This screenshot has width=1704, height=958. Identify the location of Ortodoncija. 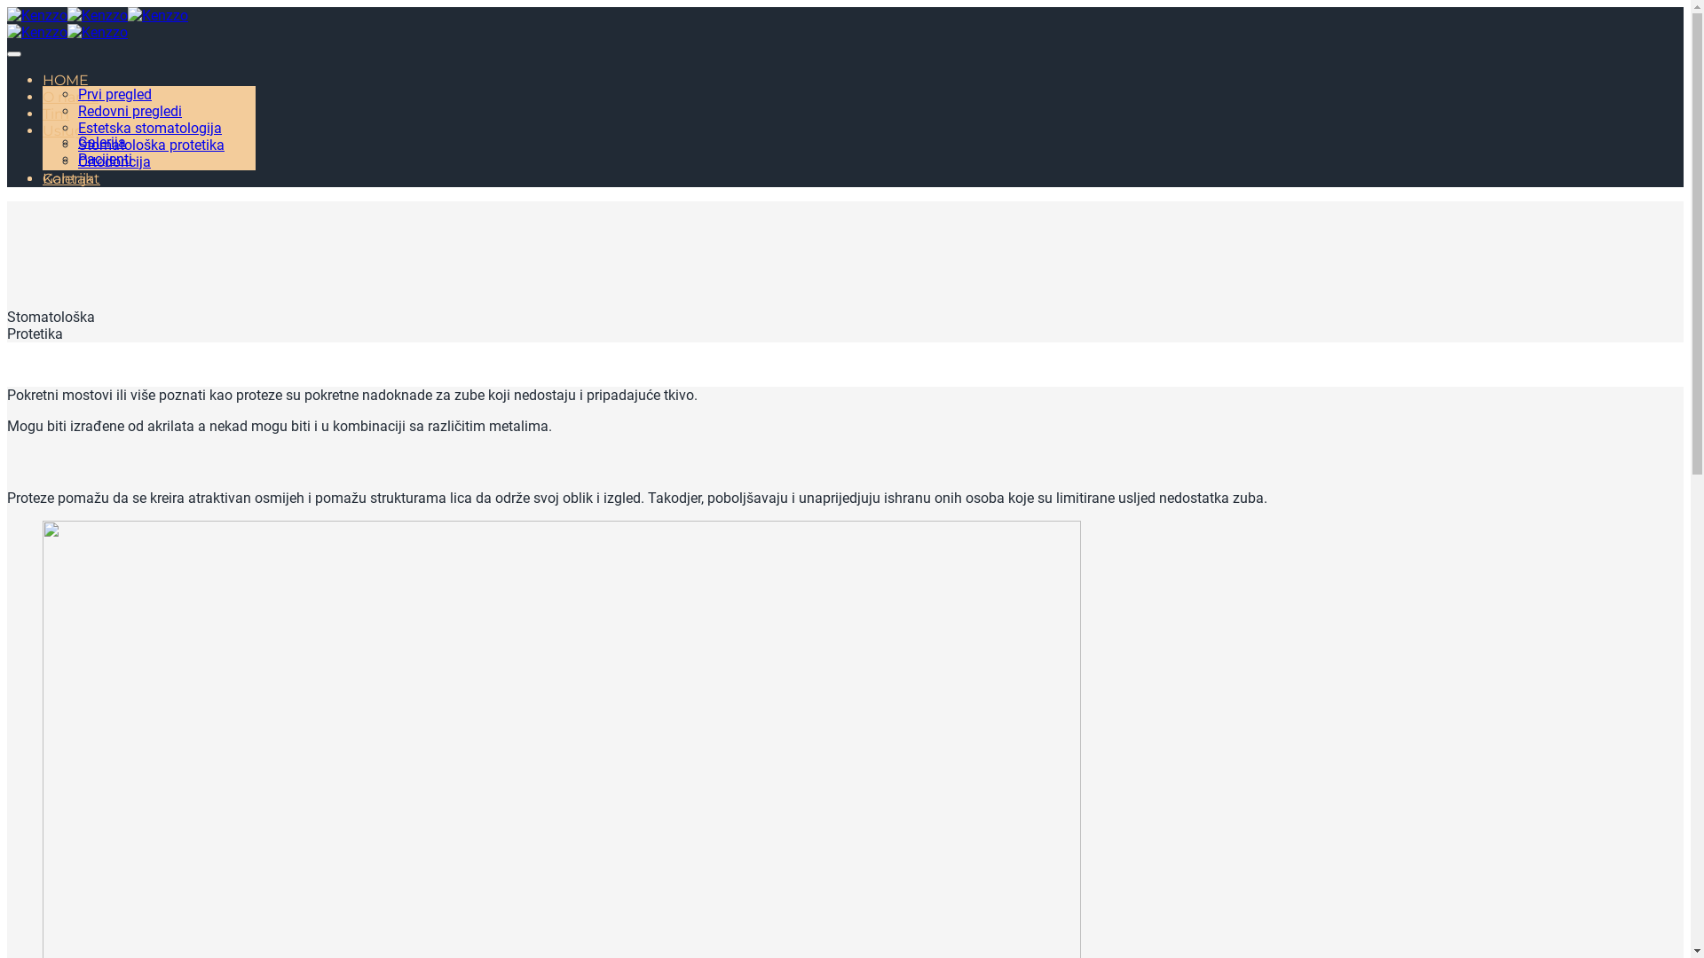
(114, 161).